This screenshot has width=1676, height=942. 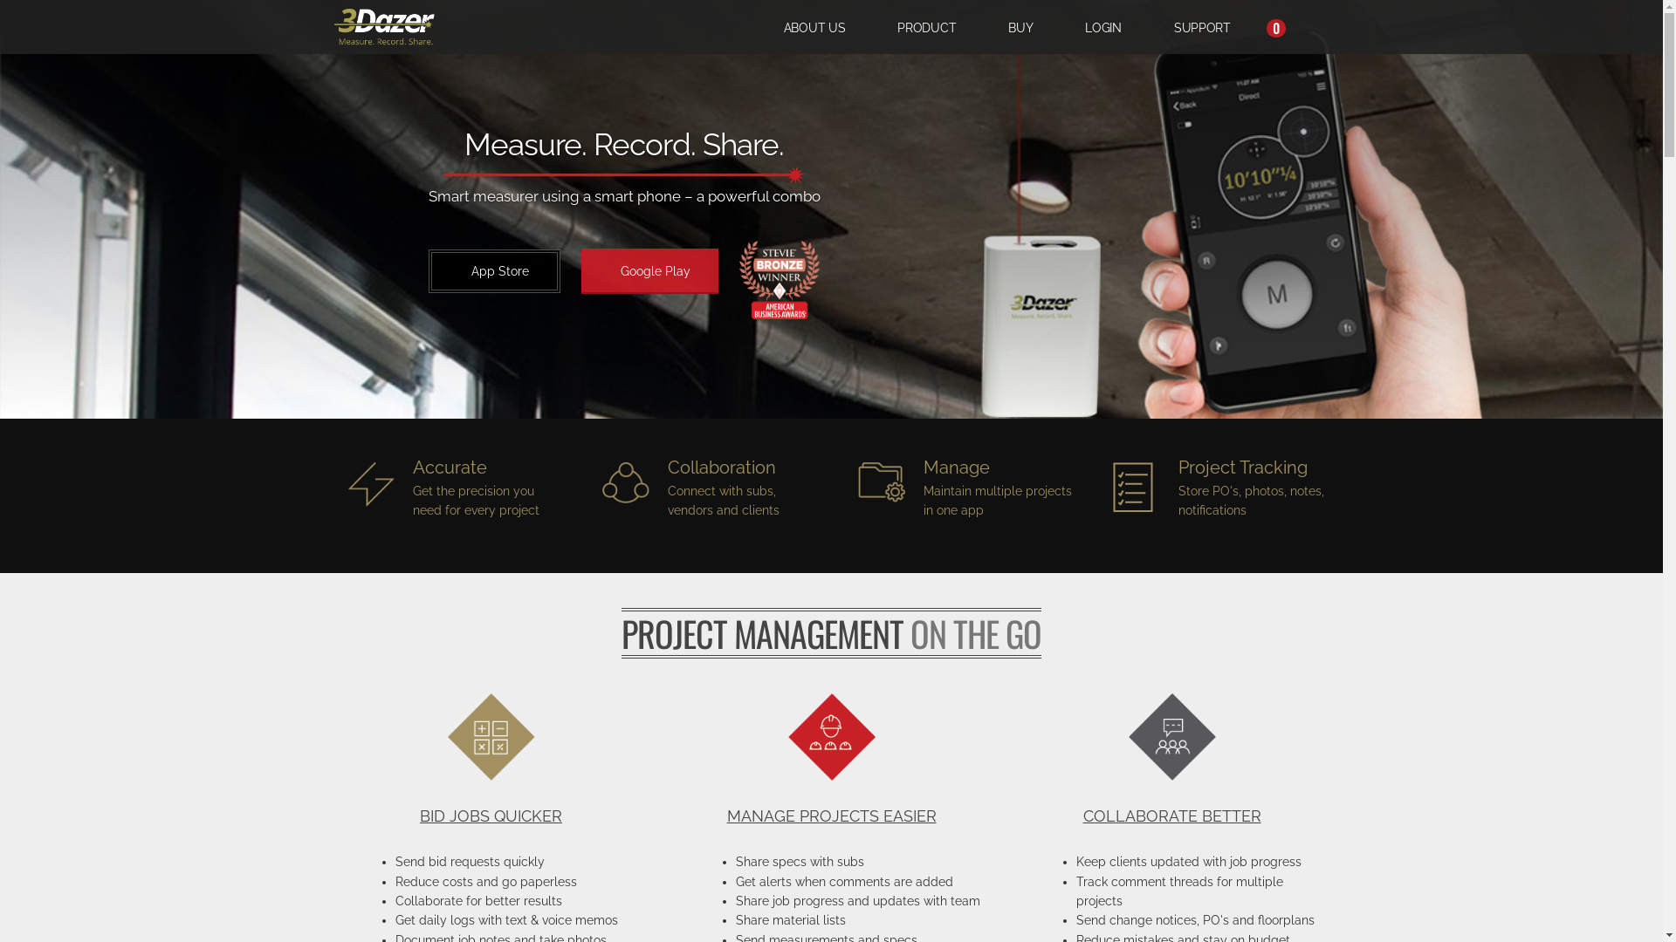 I want to click on ABOUT US, so click(x=814, y=27).